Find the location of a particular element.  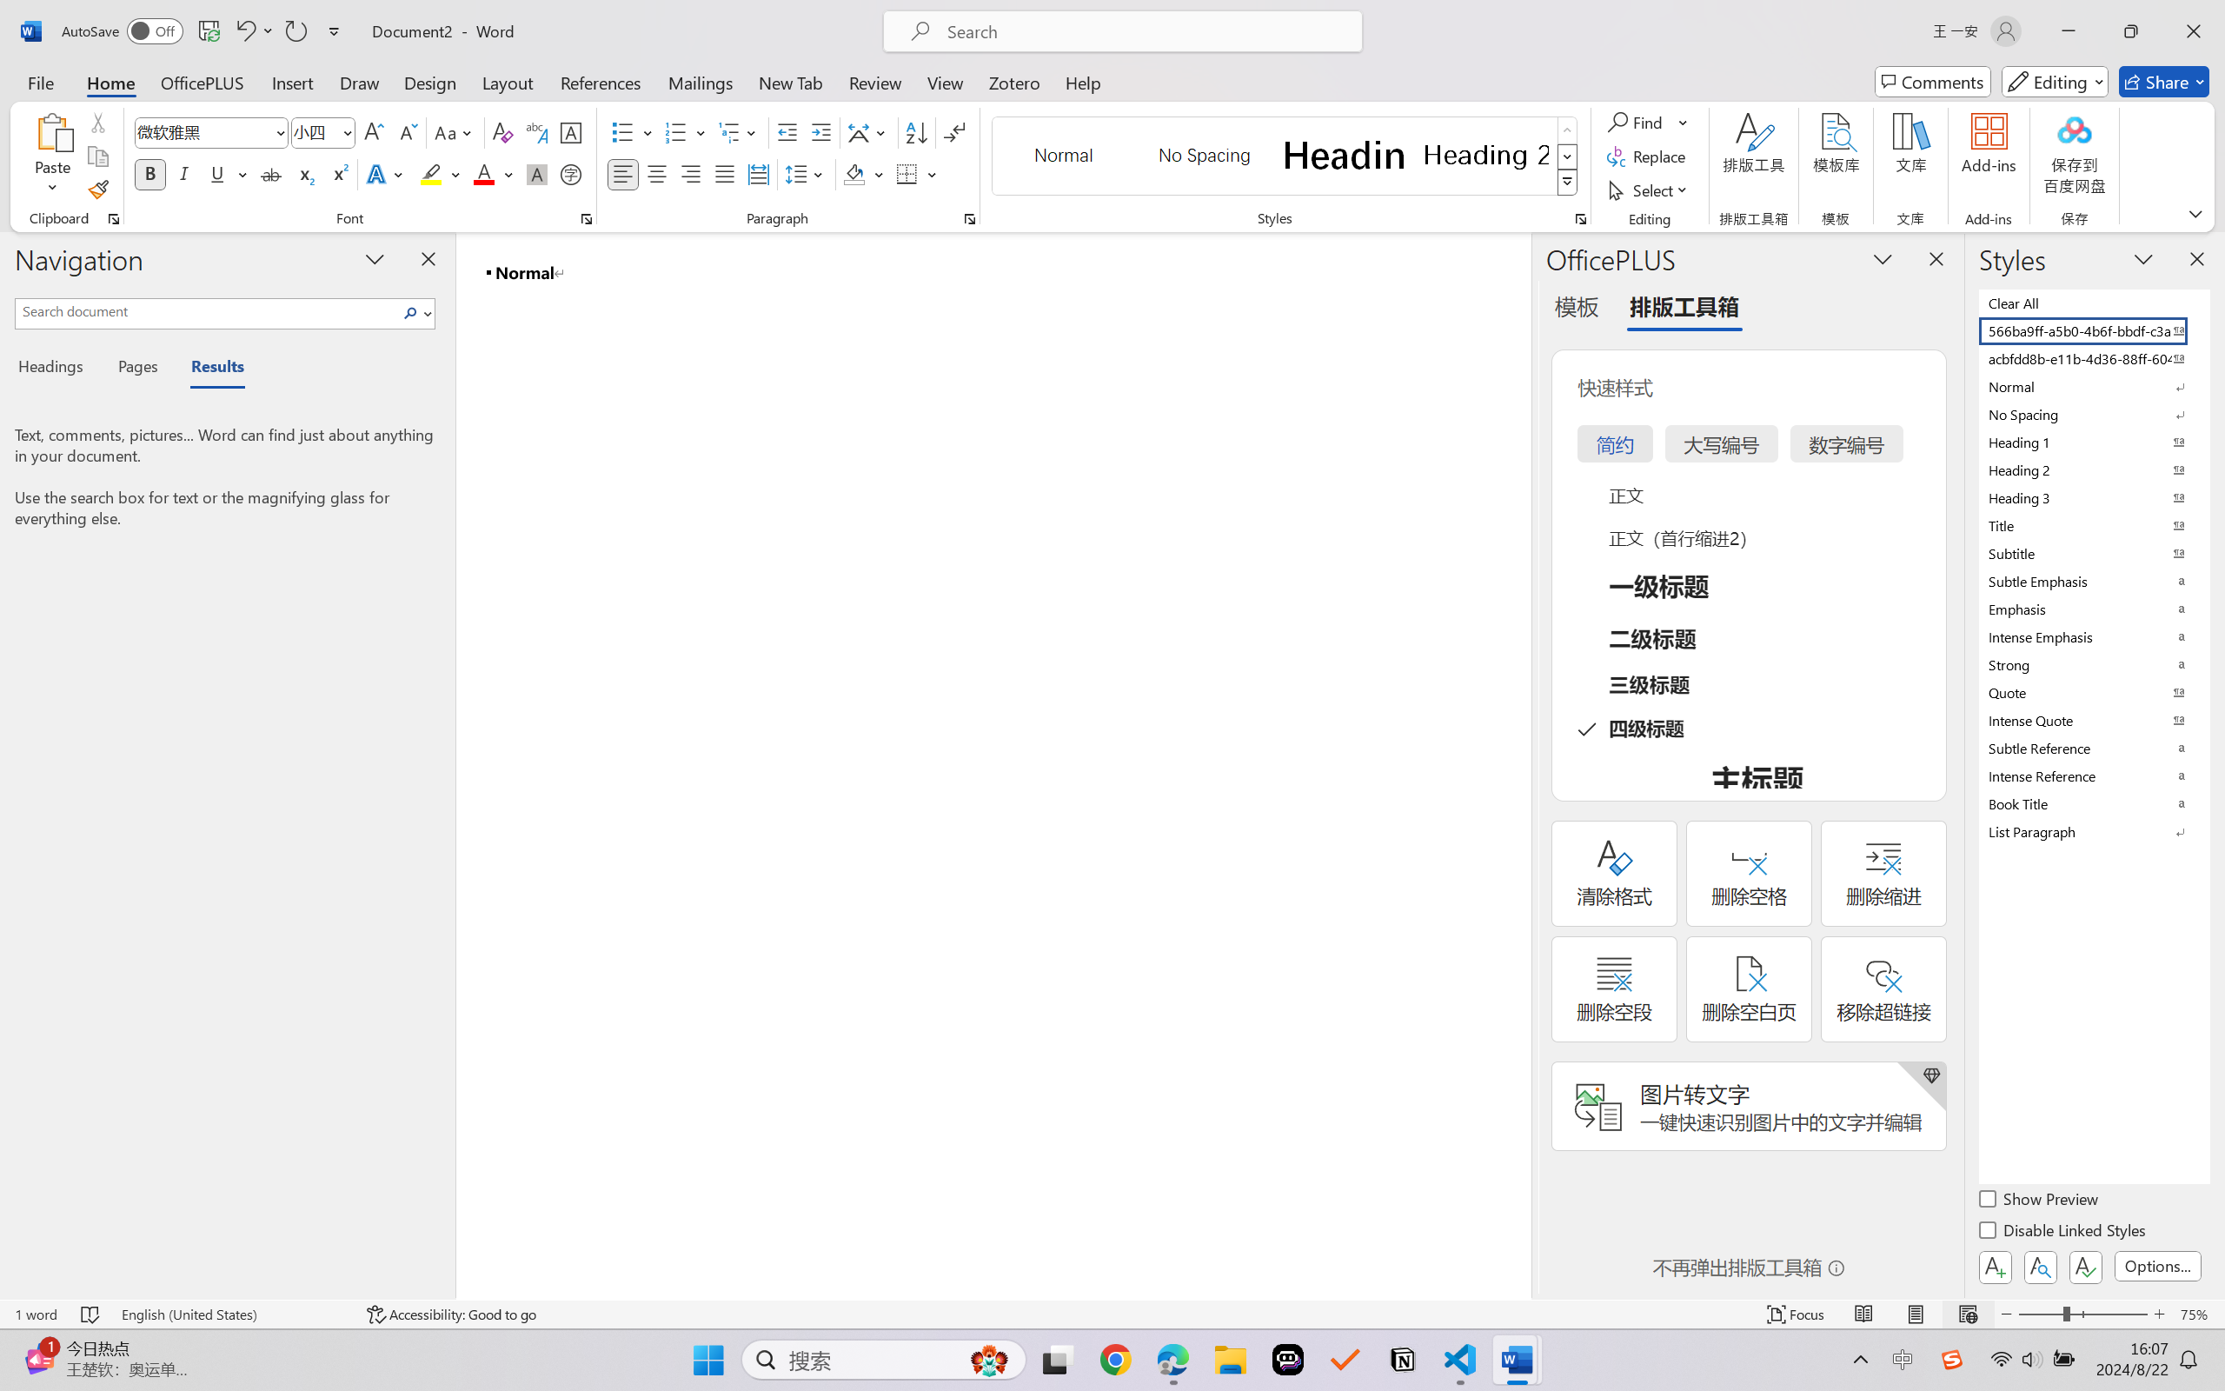

Open is located at coordinates (346, 132).